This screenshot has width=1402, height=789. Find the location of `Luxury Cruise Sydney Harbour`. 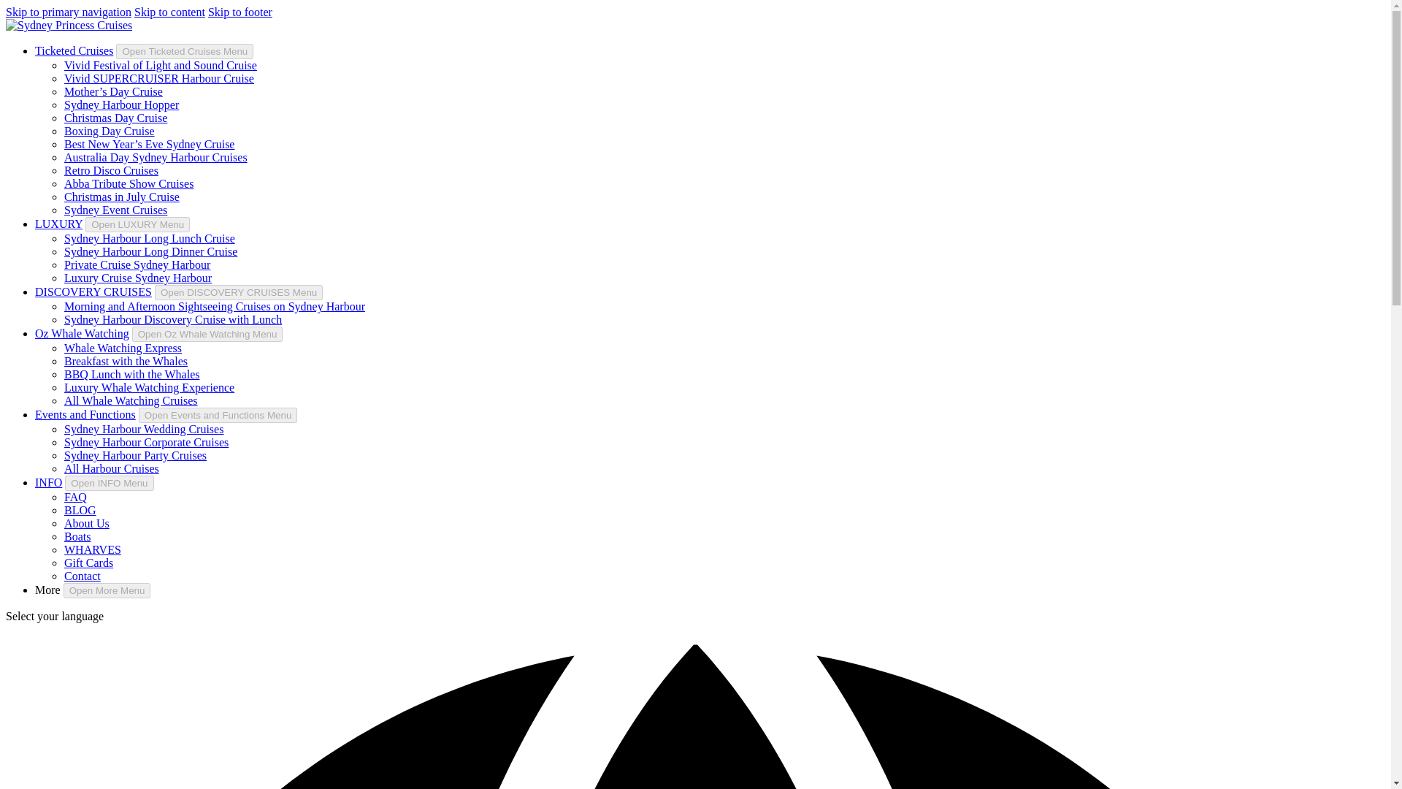

Luxury Cruise Sydney Harbour is located at coordinates (137, 278).